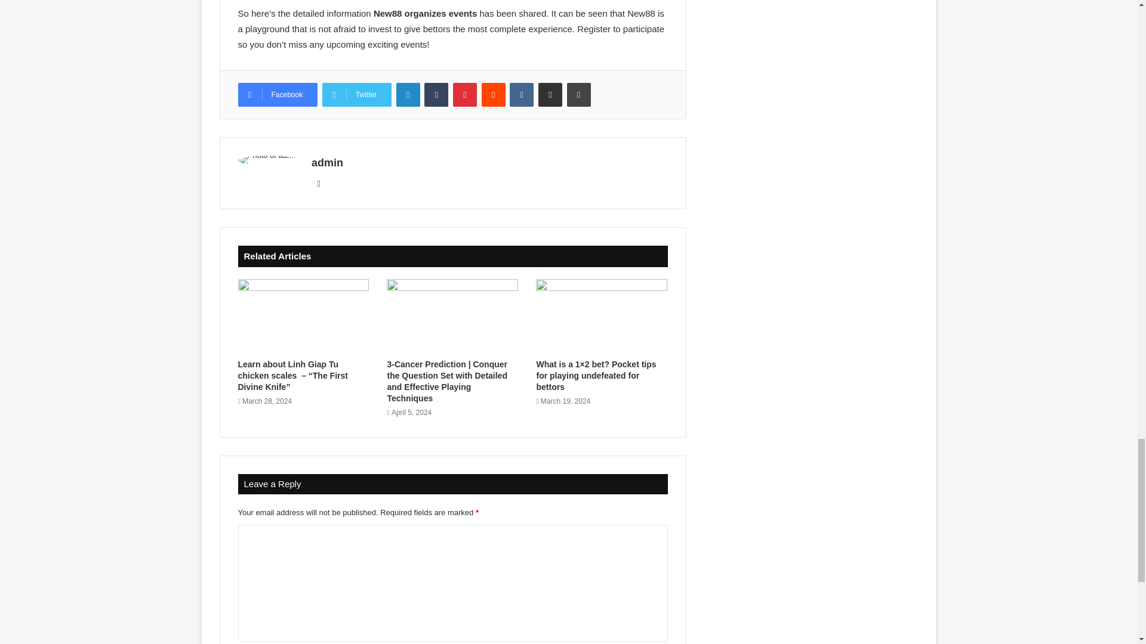  I want to click on Twitter, so click(357, 95).